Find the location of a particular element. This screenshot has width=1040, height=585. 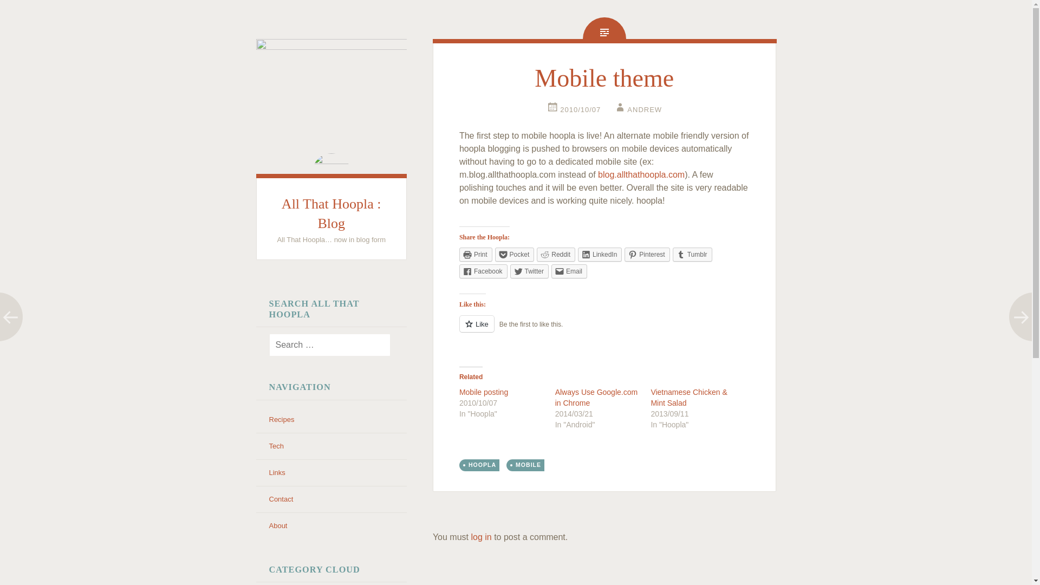

Click to print is located at coordinates (476, 254).